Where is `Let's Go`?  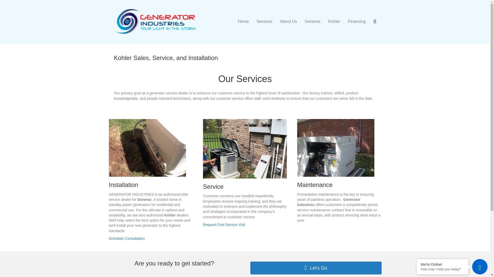 Let's Go is located at coordinates (315, 268).